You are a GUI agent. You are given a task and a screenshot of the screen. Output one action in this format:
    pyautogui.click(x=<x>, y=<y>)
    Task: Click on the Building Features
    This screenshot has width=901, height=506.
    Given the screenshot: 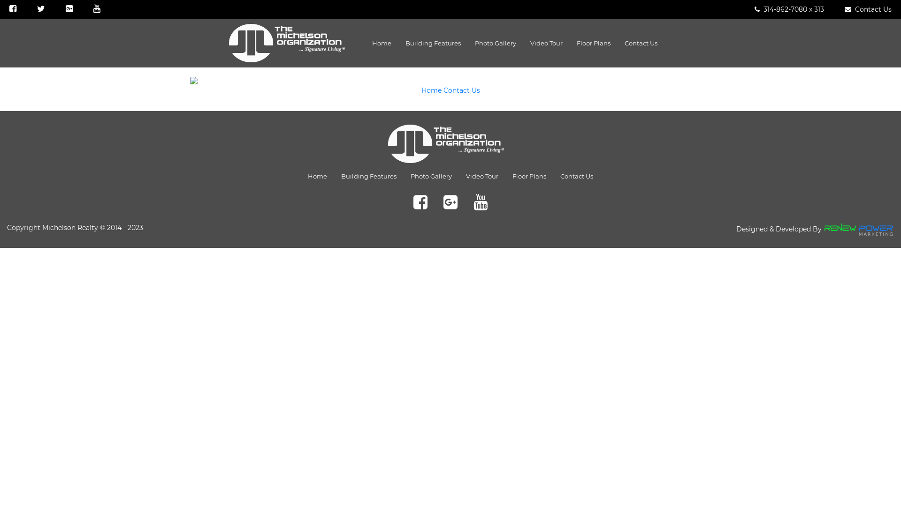 What is the action you would take?
    pyautogui.click(x=369, y=176)
    